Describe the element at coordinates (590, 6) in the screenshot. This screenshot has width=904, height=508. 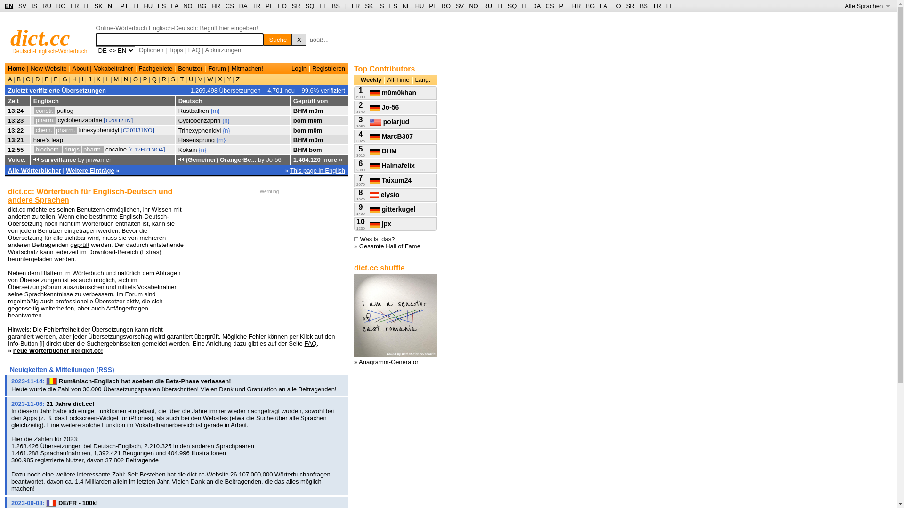
I see `BG` at that location.